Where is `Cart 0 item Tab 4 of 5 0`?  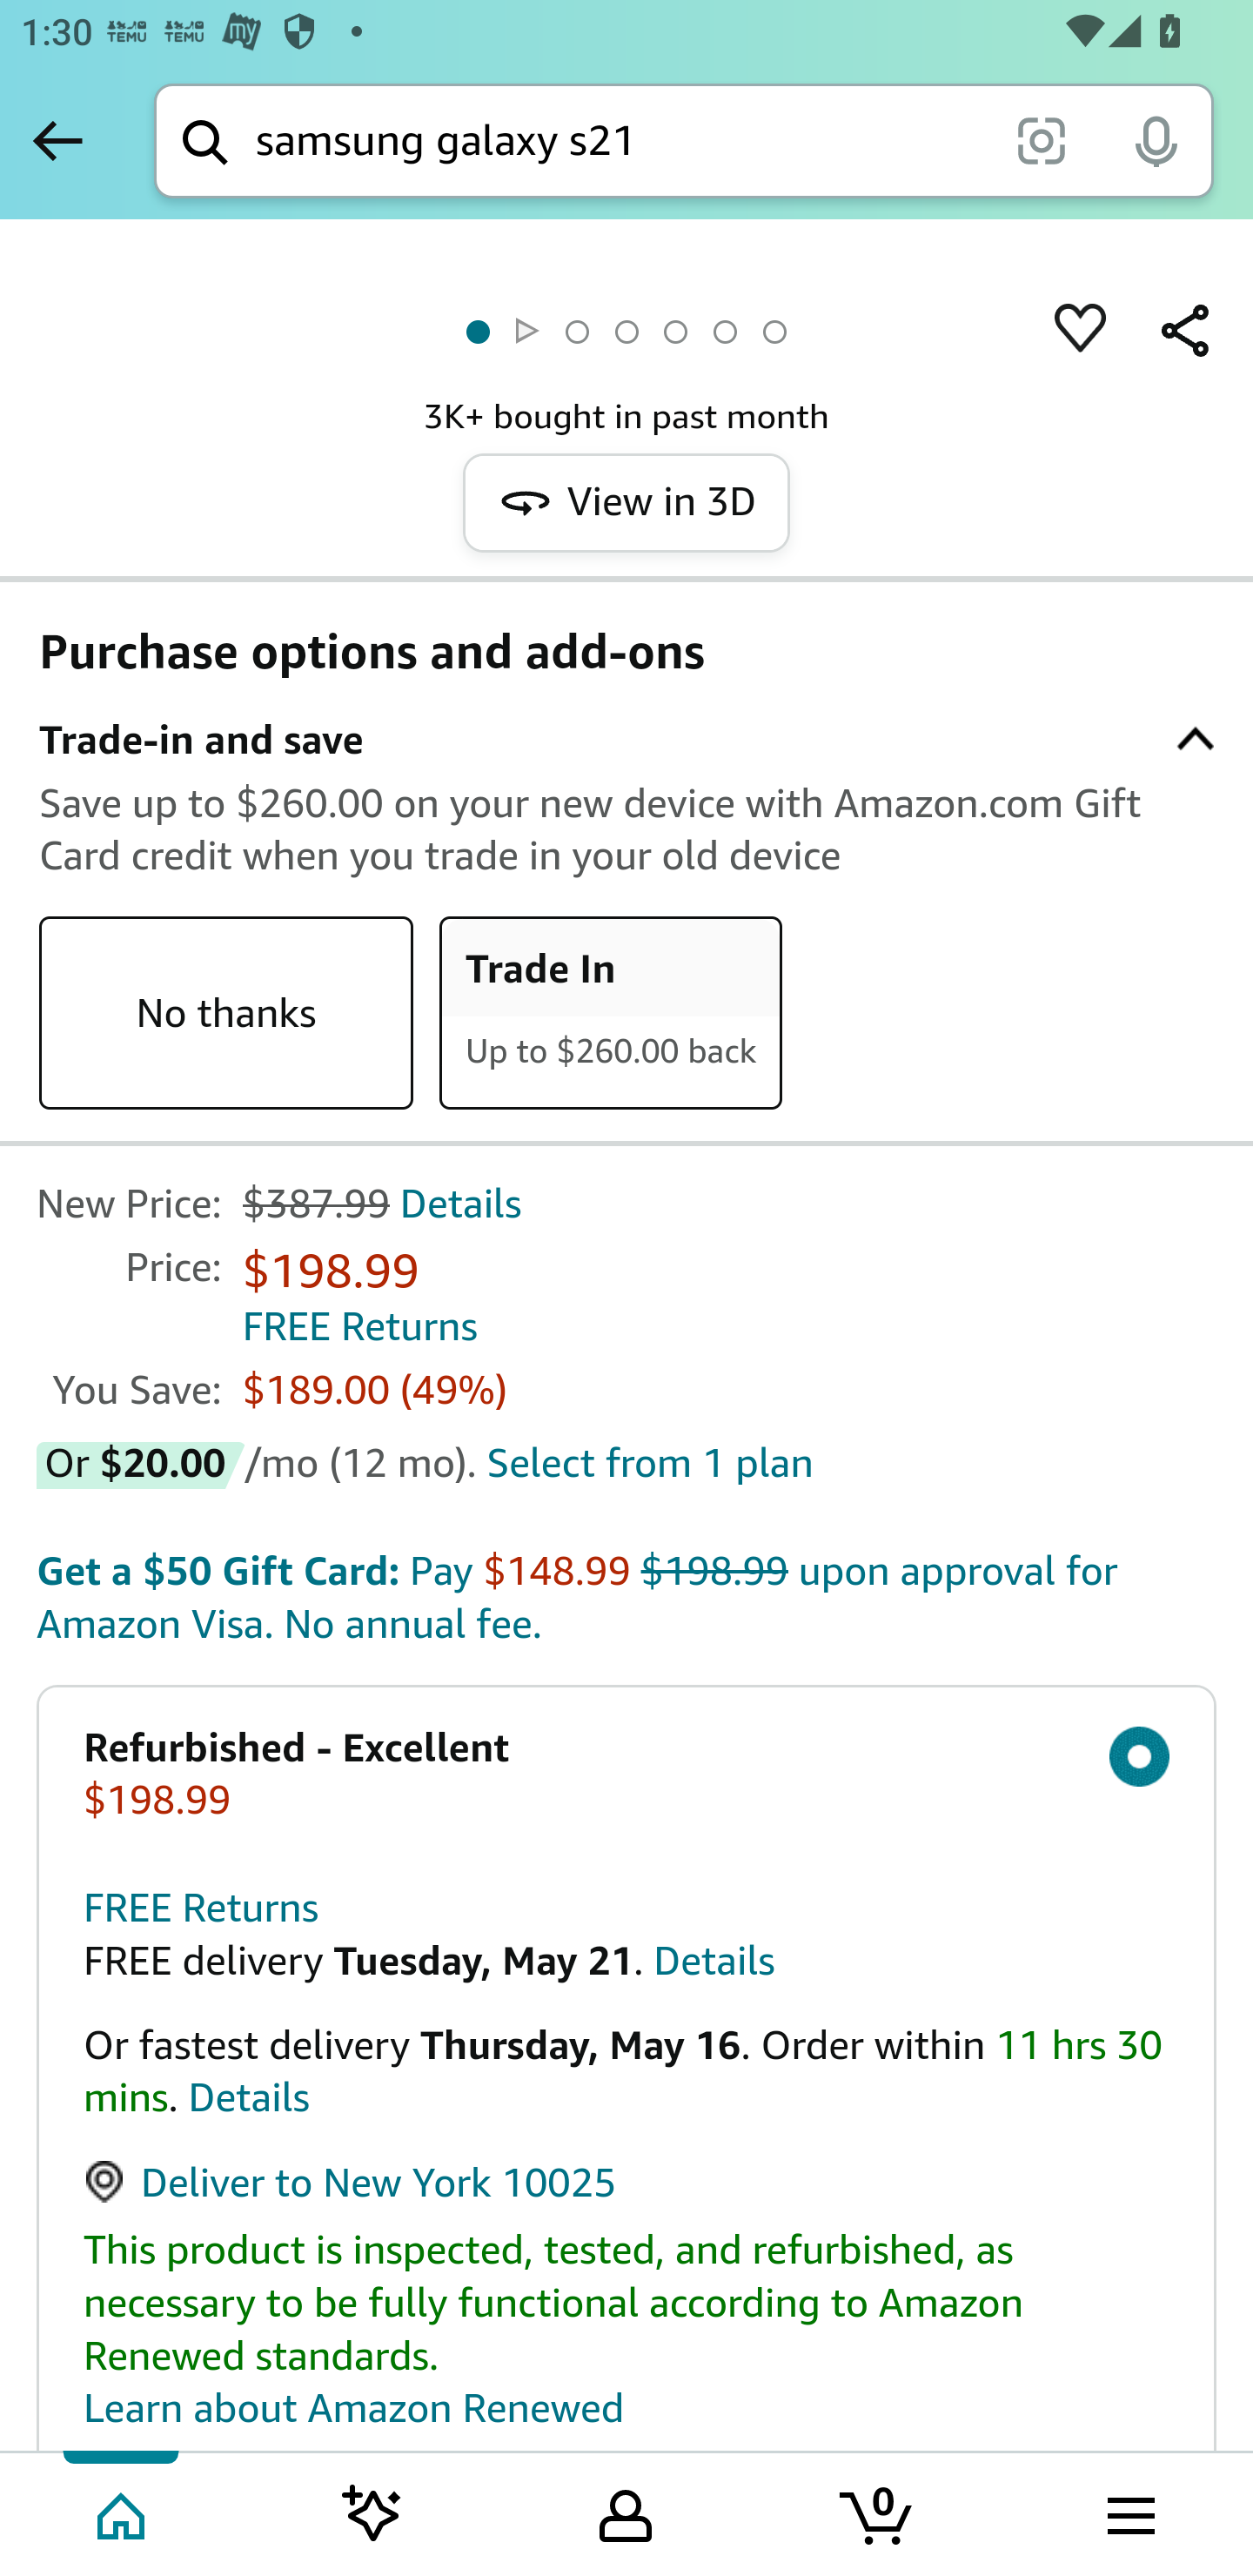 Cart 0 item Tab 4 of 5 0 is located at coordinates (878, 2512).